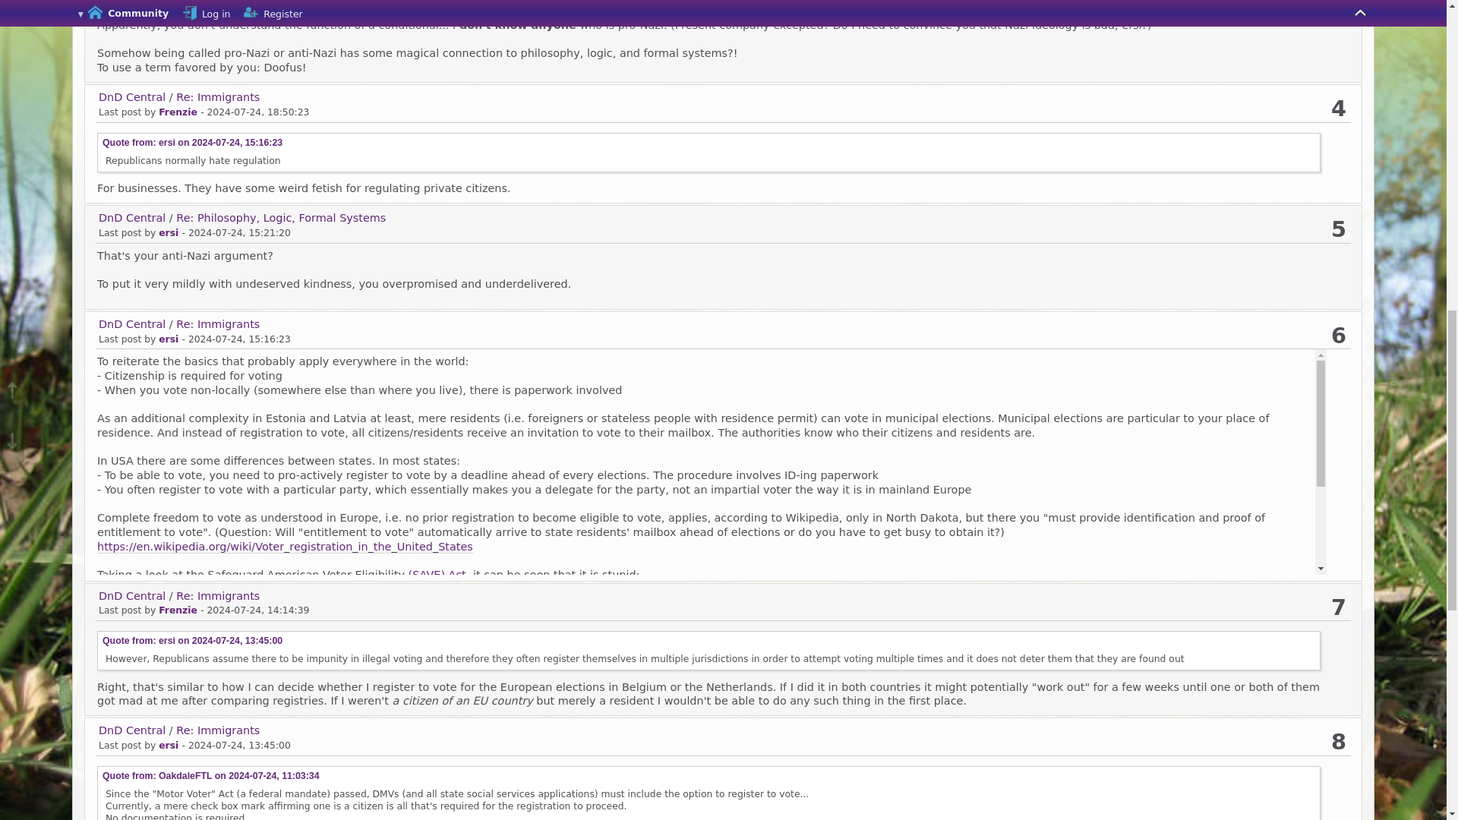 This screenshot has width=1458, height=820. What do you see at coordinates (258, 610) in the screenshot?
I see `Last post` at bounding box center [258, 610].